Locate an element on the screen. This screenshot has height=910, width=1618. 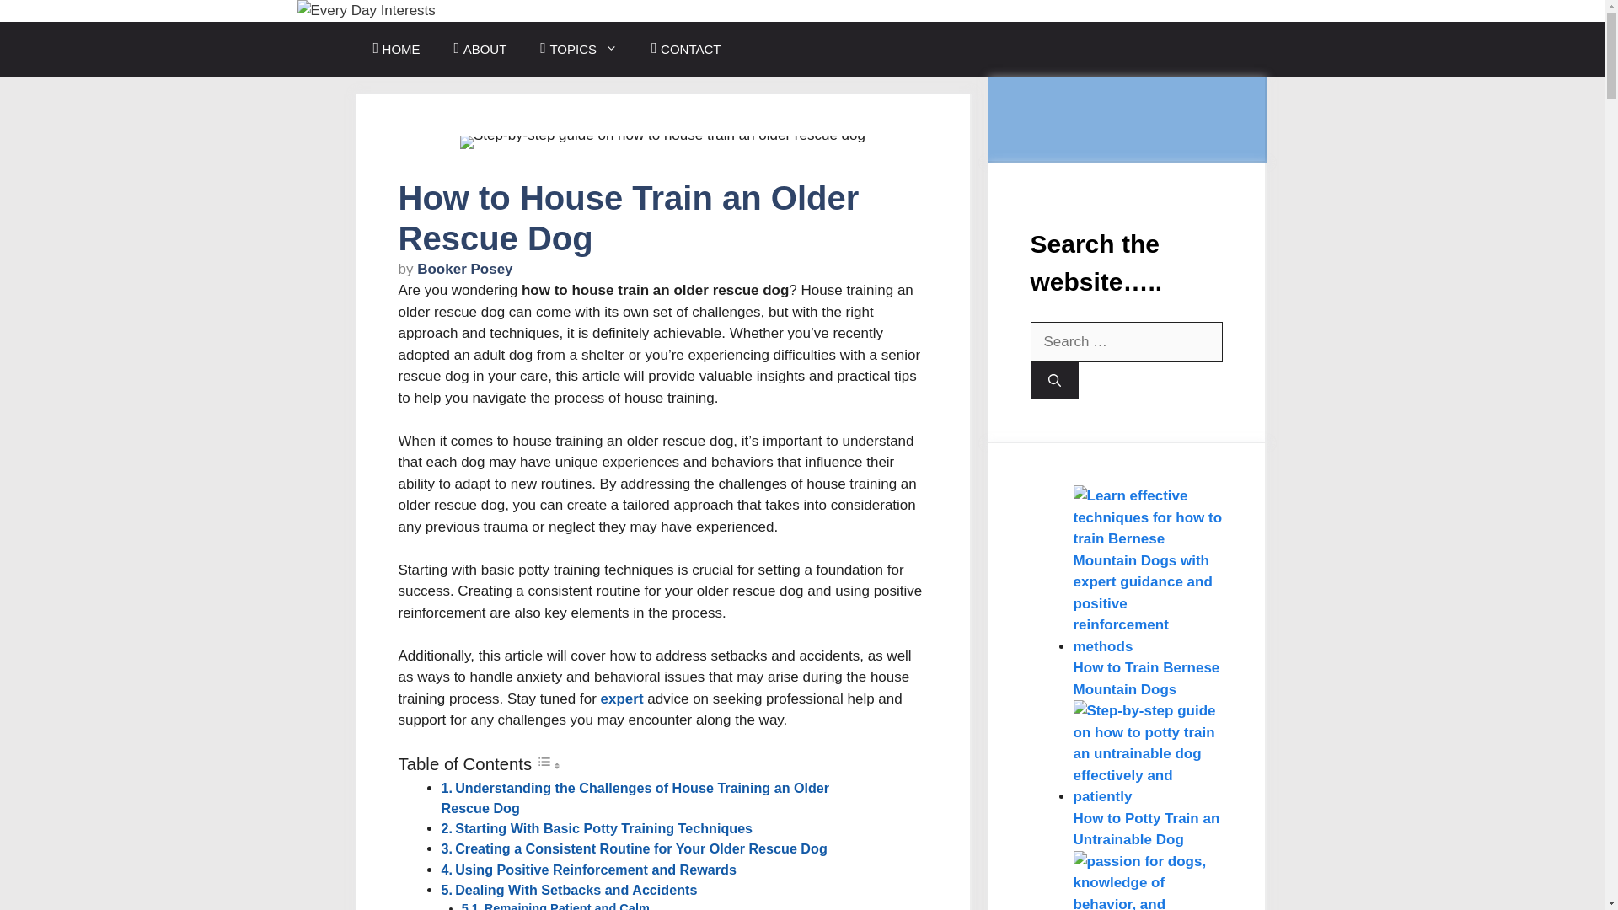
Creating a Consistent Routine for Your Older Rescue Dog is located at coordinates (640, 848).